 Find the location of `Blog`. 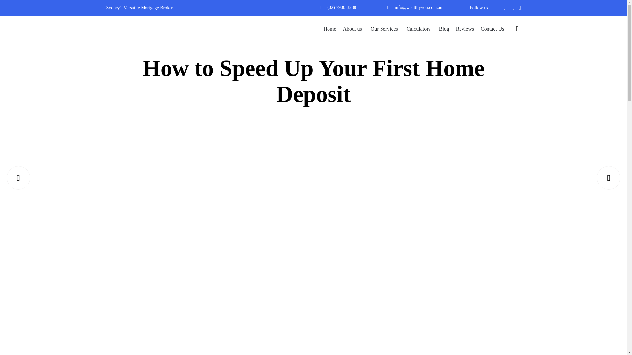

Blog is located at coordinates (444, 29).